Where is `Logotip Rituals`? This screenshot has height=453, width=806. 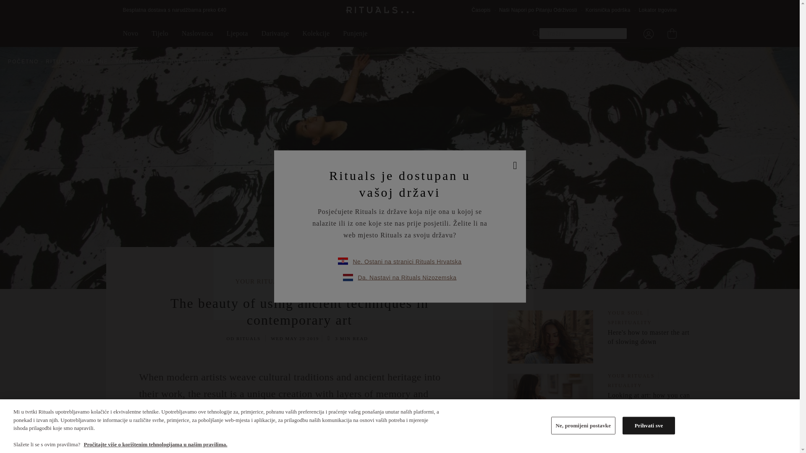 Logotip Rituals is located at coordinates (380, 10).